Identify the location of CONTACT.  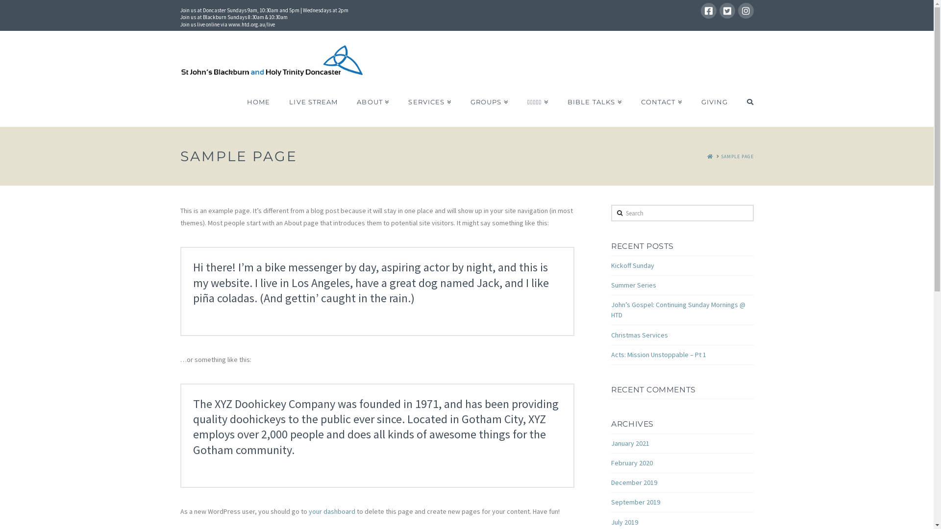
(662, 102).